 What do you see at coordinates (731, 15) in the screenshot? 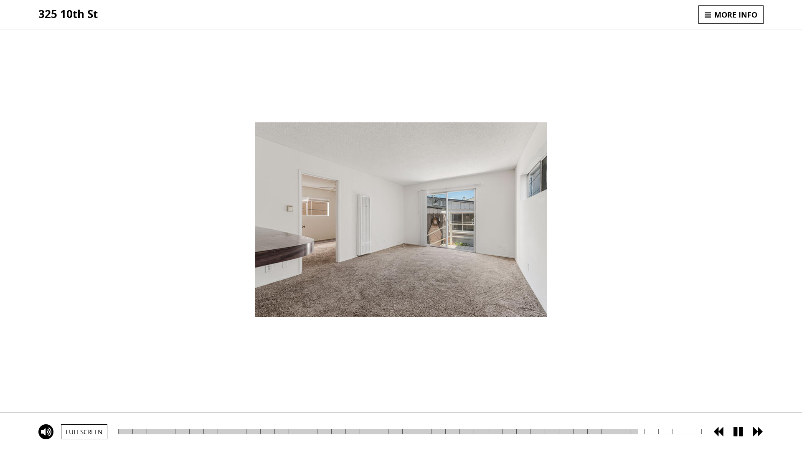
I see `MORE INFO` at bounding box center [731, 15].